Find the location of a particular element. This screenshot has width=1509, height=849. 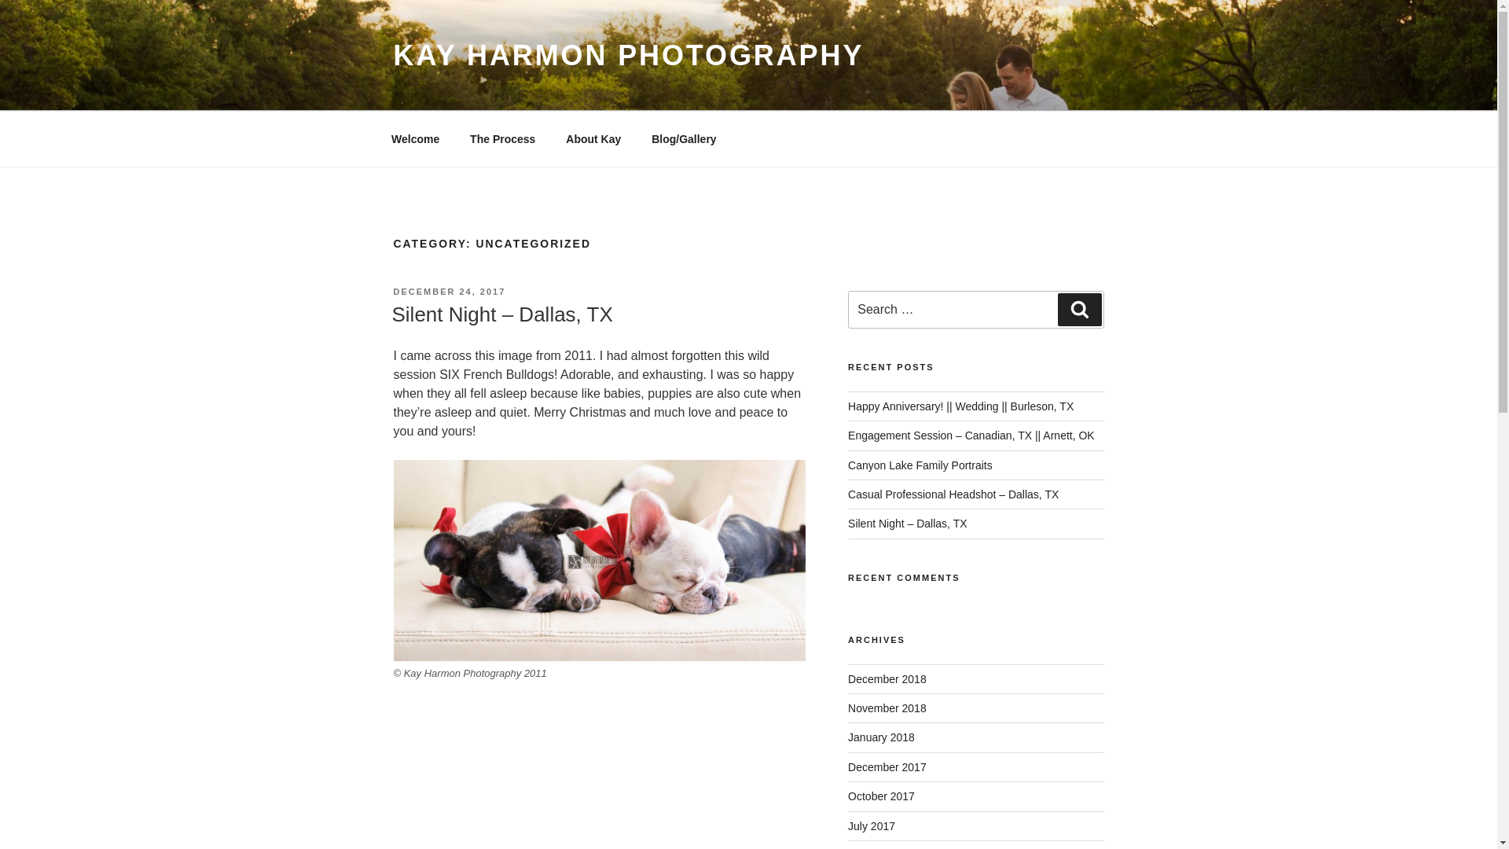

December 2018 is located at coordinates (887, 679).